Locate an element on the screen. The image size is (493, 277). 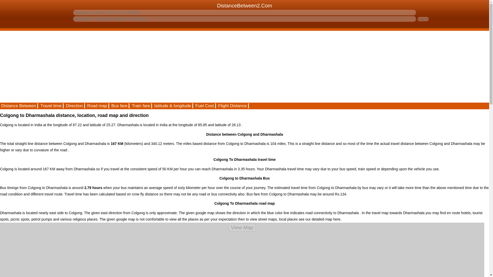
Direction is located at coordinates (74, 106).